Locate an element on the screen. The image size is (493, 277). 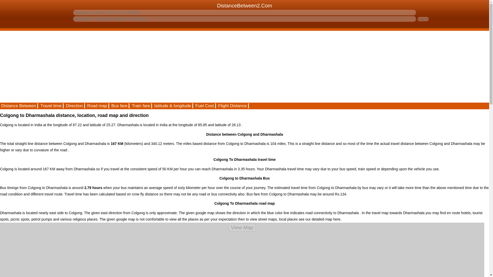
Direction is located at coordinates (74, 106).